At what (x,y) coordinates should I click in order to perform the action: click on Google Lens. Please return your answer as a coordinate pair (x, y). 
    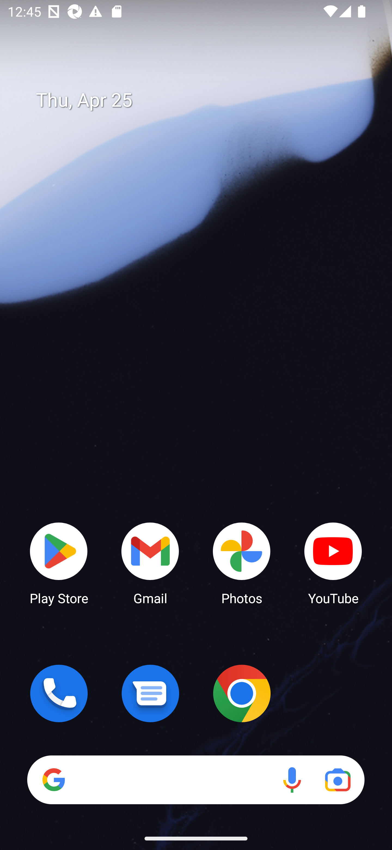
    Looking at the image, I should click on (338, 780).